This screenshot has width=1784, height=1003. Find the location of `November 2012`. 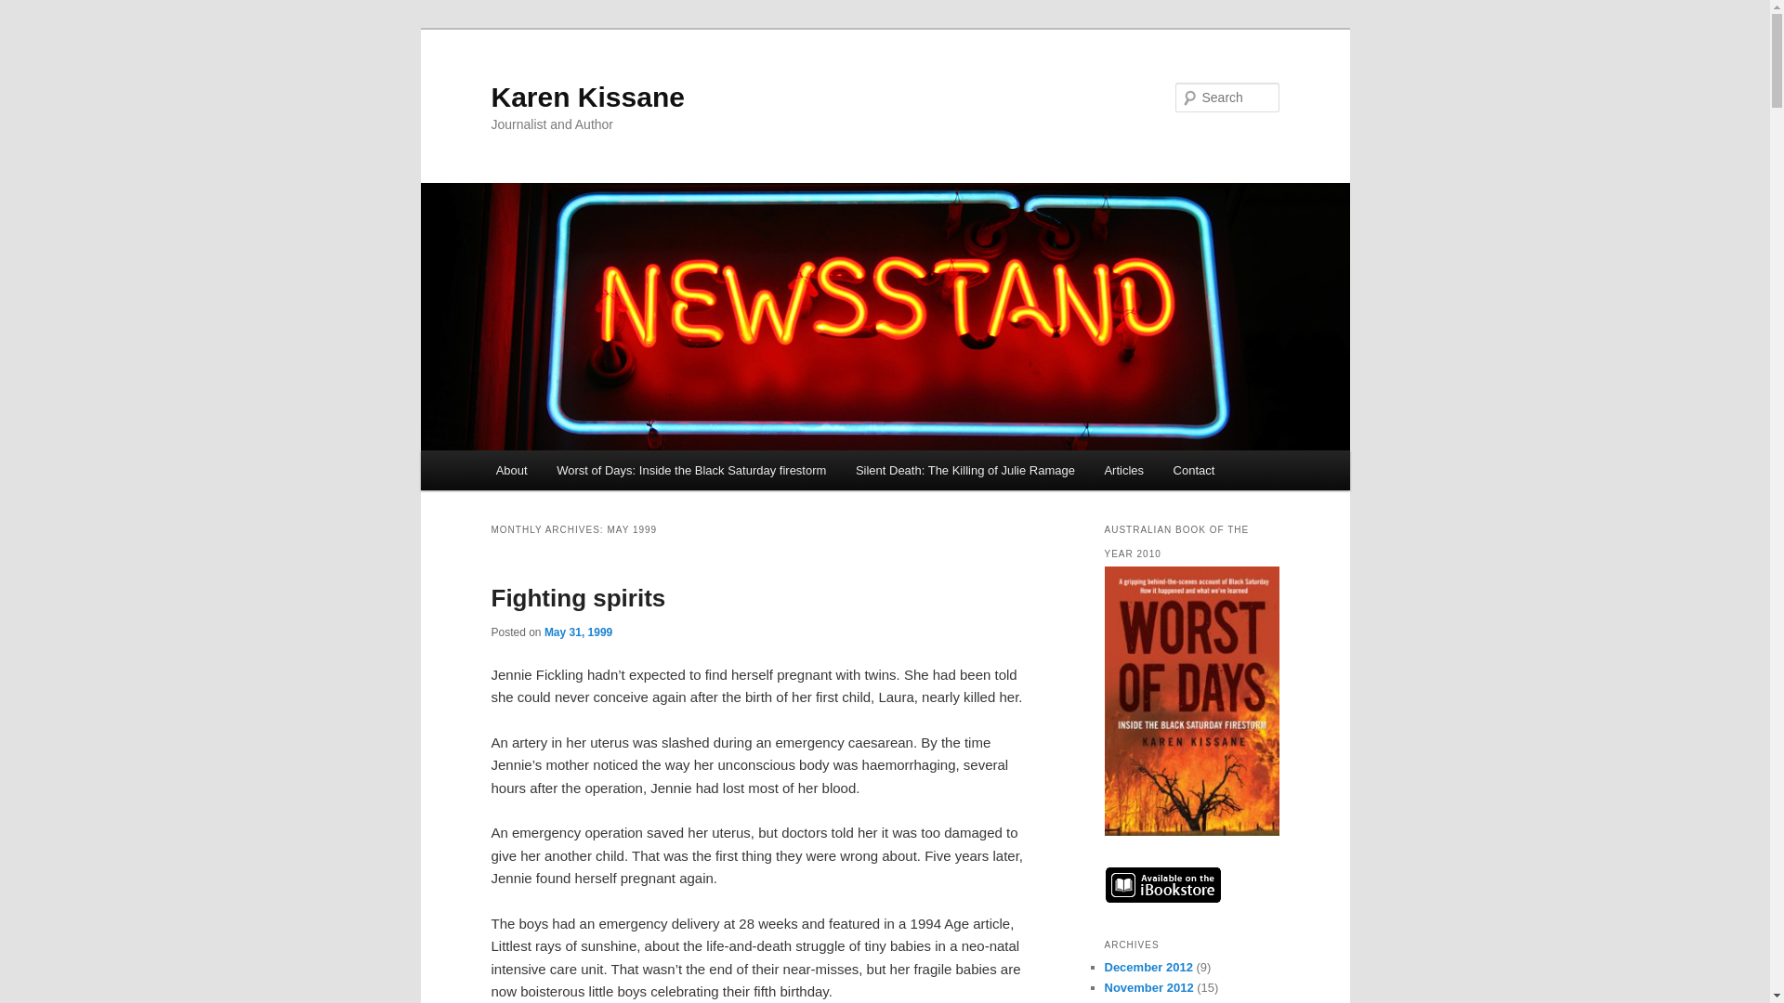

November 2012 is located at coordinates (1148, 988).